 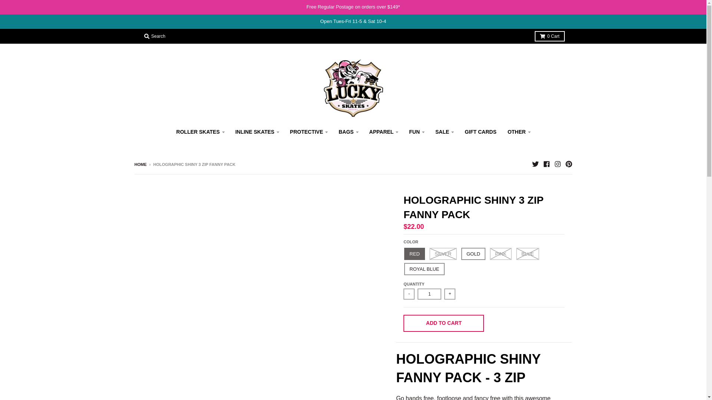 What do you see at coordinates (546, 164) in the screenshot?
I see `Facebook - Lucky Skates Pty Ltd` at bounding box center [546, 164].